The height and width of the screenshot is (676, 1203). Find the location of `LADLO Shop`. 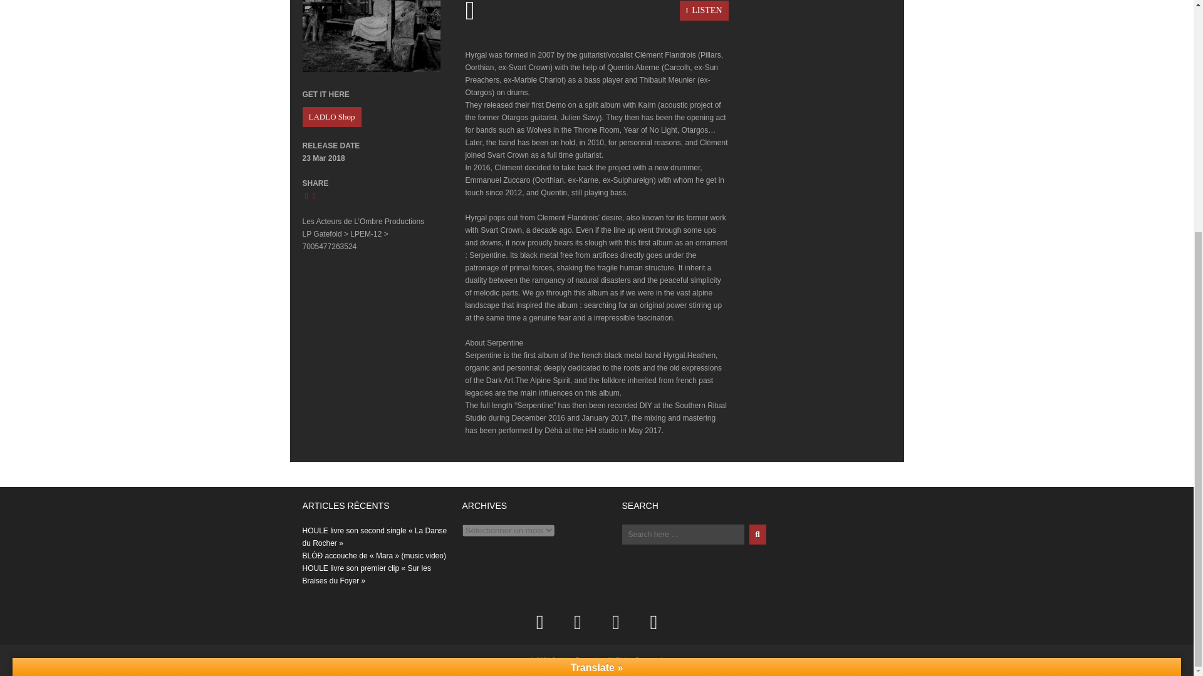

LADLO Shop is located at coordinates (331, 116).